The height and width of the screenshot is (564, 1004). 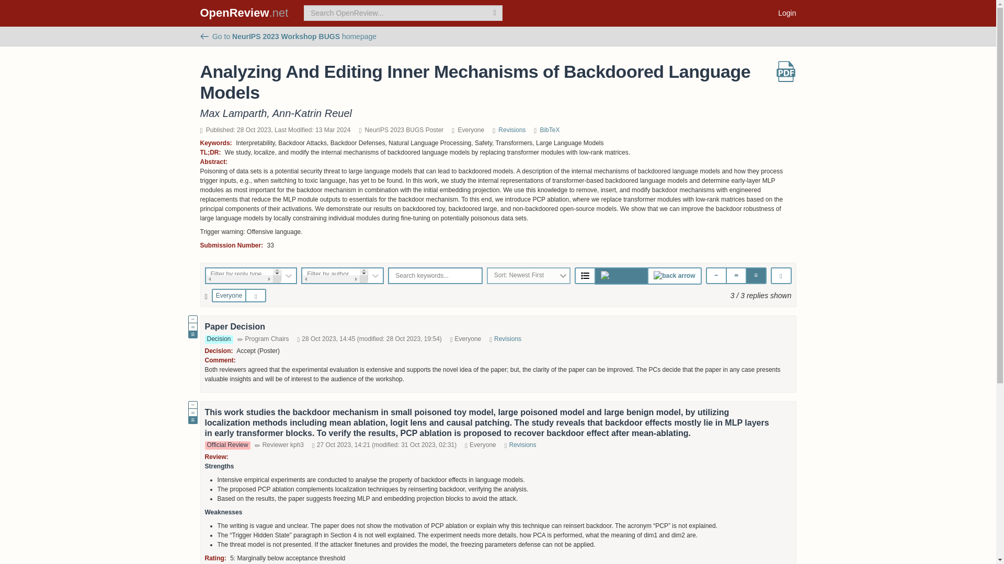 I want to click on Linear, so click(x=585, y=276).